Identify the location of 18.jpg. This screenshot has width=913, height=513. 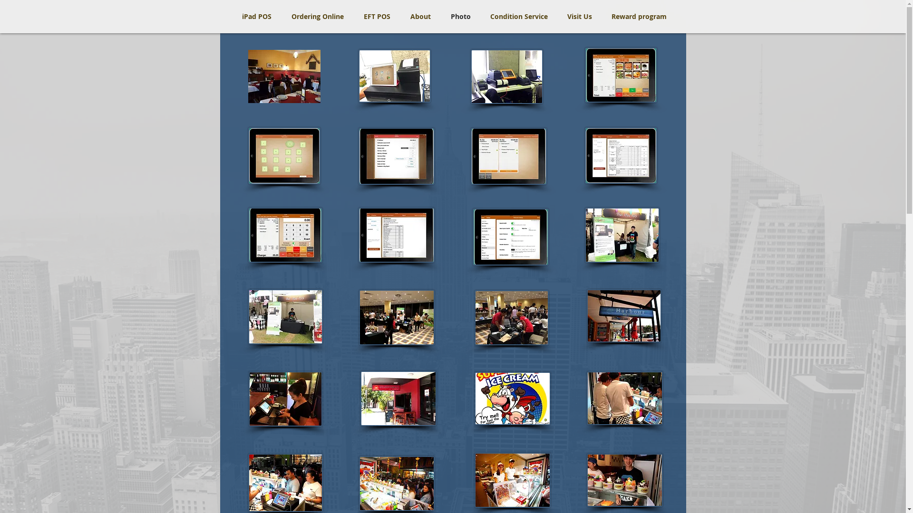
(625, 398).